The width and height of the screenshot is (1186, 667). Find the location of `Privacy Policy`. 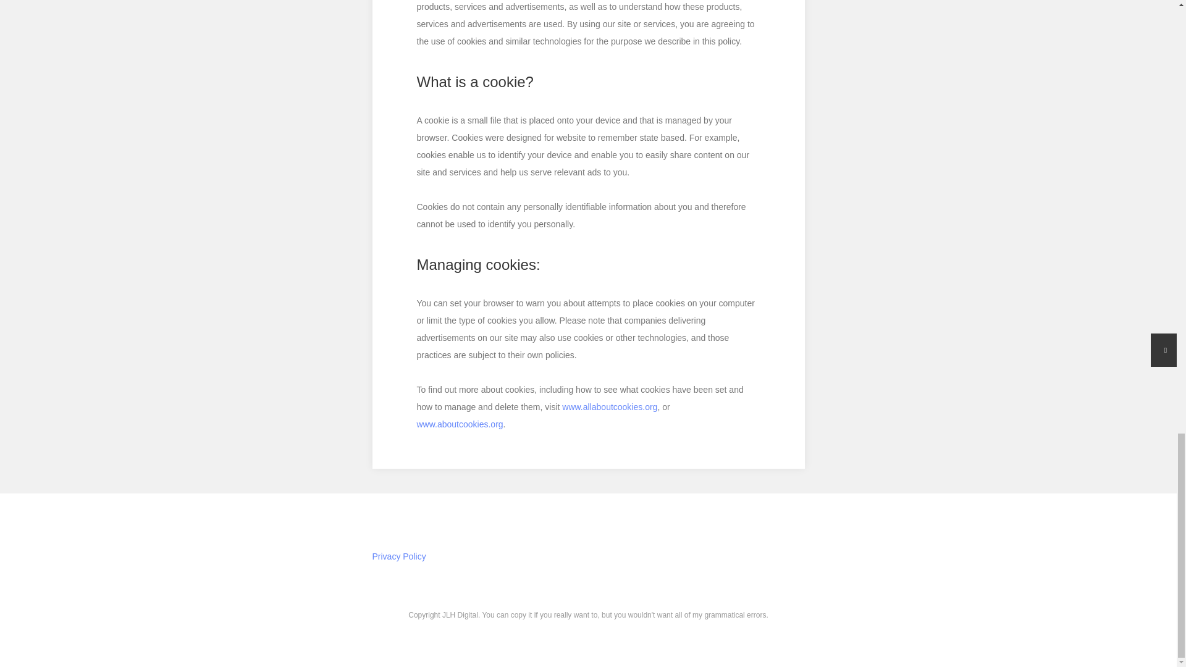

Privacy Policy is located at coordinates (588, 556).